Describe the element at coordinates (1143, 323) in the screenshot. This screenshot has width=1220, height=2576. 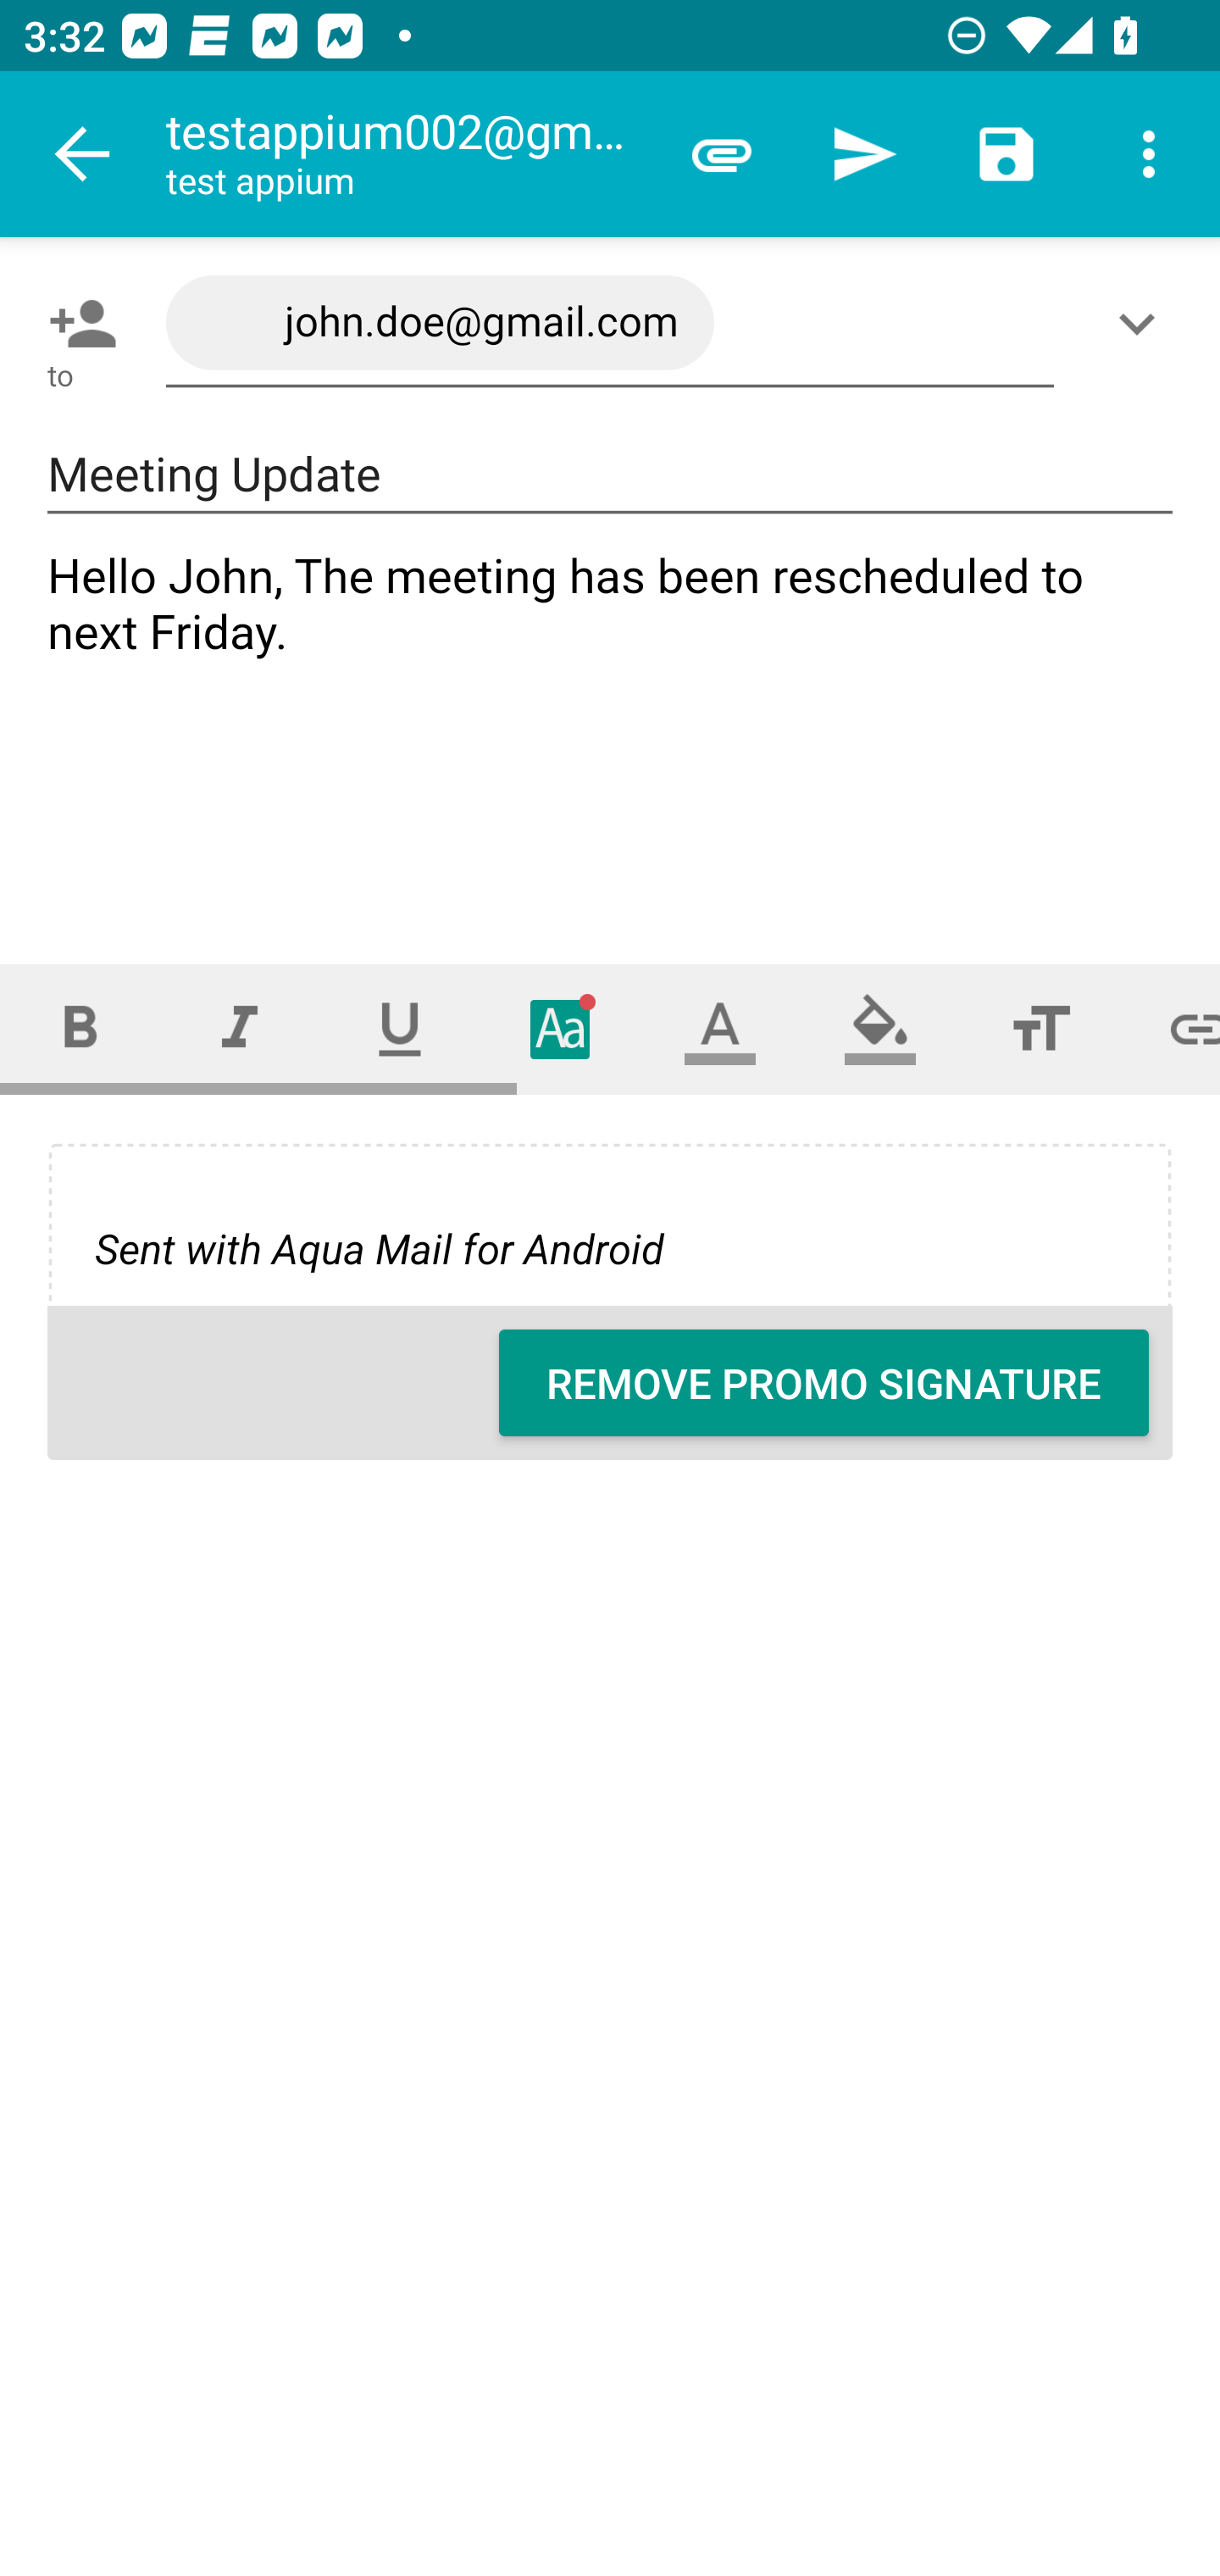
I see `Show/Add CC/BCC` at that location.